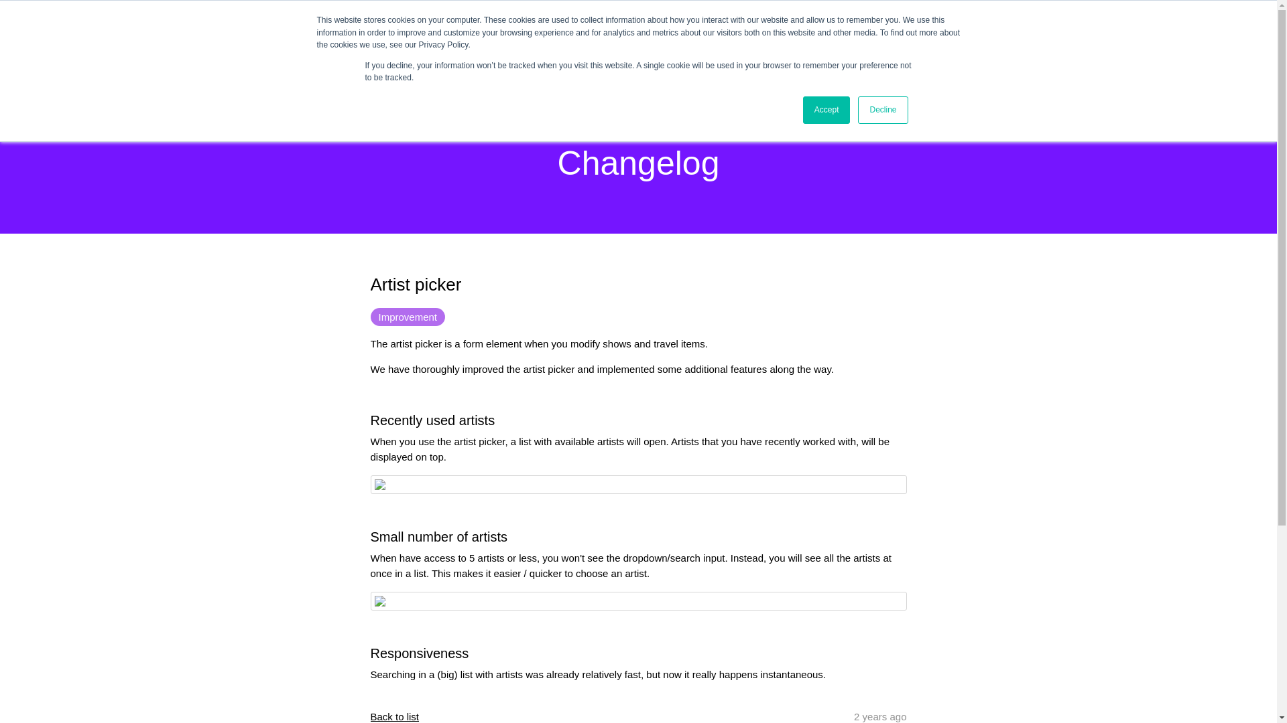  I want to click on Features, so click(961, 60).